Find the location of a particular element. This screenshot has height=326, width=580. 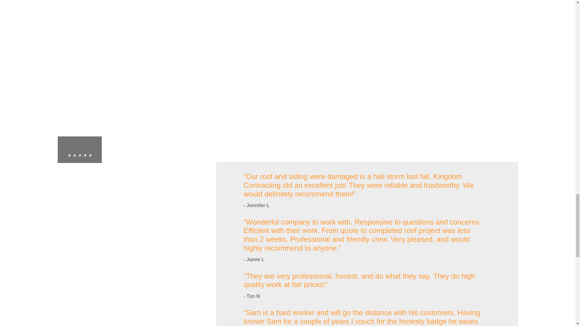

Gallery Image is located at coordinates (347, 50).